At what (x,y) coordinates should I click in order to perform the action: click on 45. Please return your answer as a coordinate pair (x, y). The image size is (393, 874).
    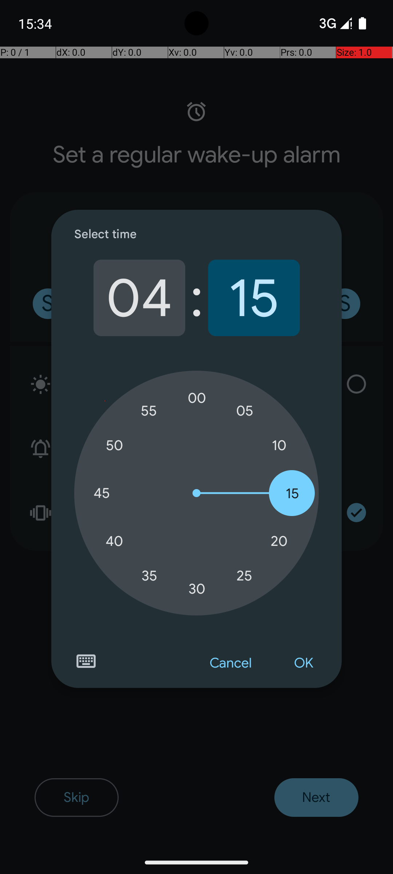
    Looking at the image, I should click on (102, 493).